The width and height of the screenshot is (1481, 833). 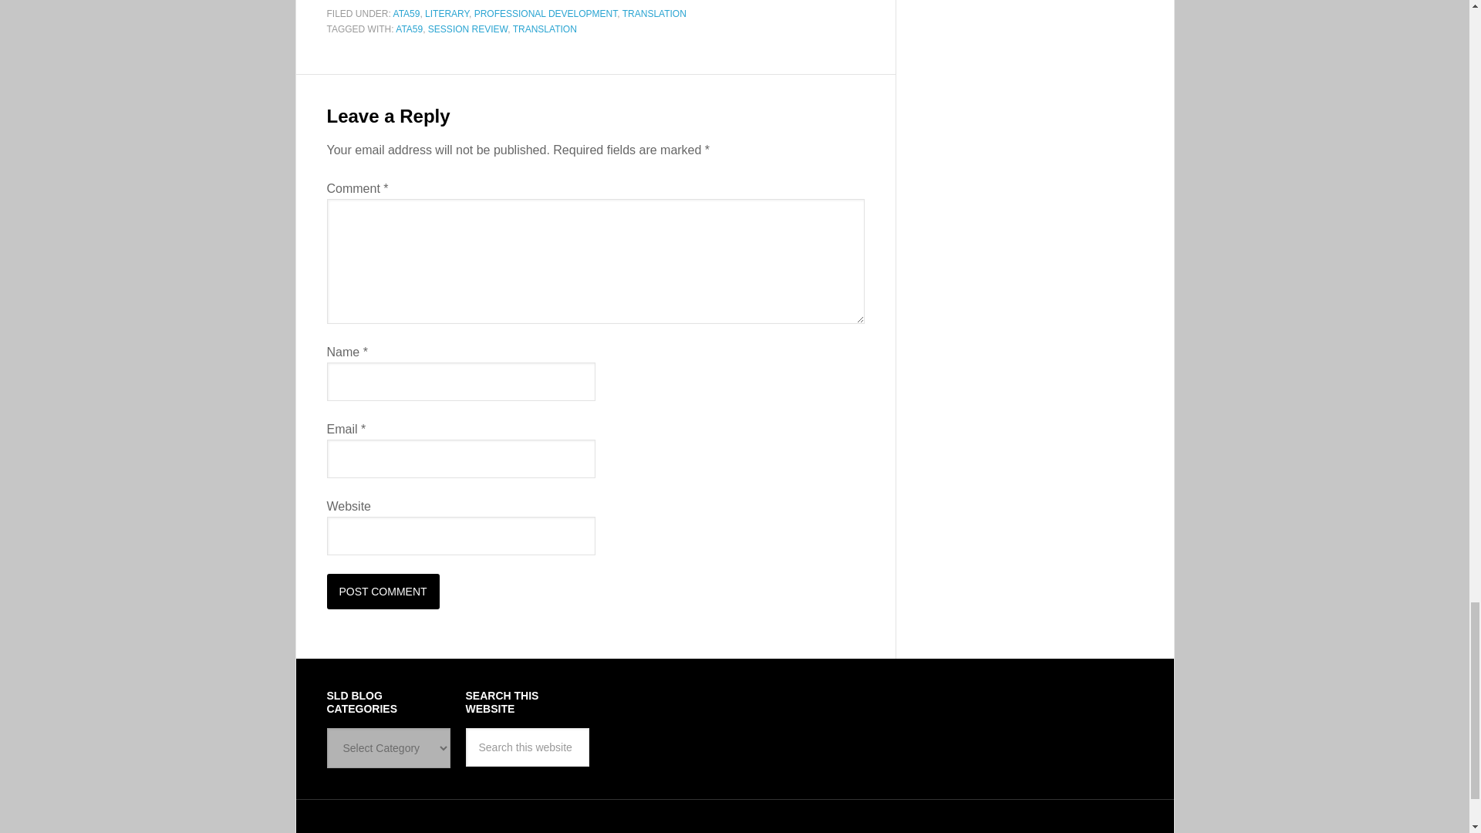 What do you see at coordinates (545, 13) in the screenshot?
I see `PROFESSIONAL DEVELOPMENT` at bounding box center [545, 13].